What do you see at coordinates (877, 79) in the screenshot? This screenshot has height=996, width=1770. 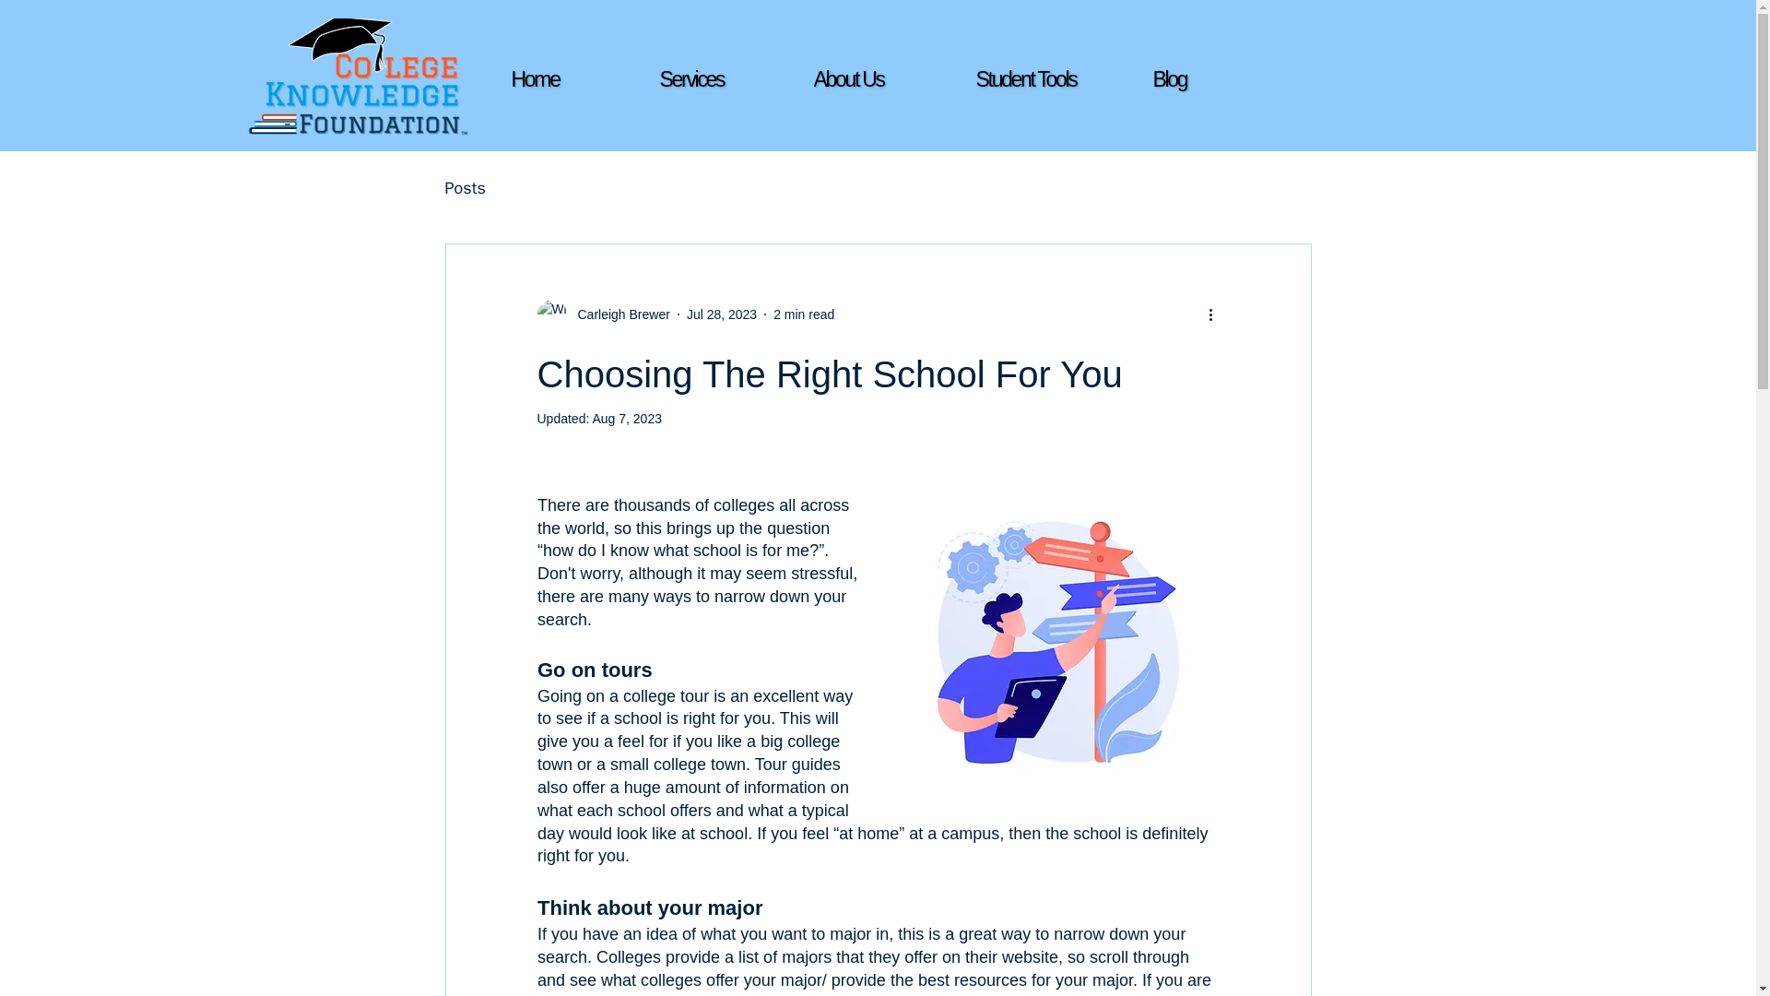 I see `About Us` at bounding box center [877, 79].